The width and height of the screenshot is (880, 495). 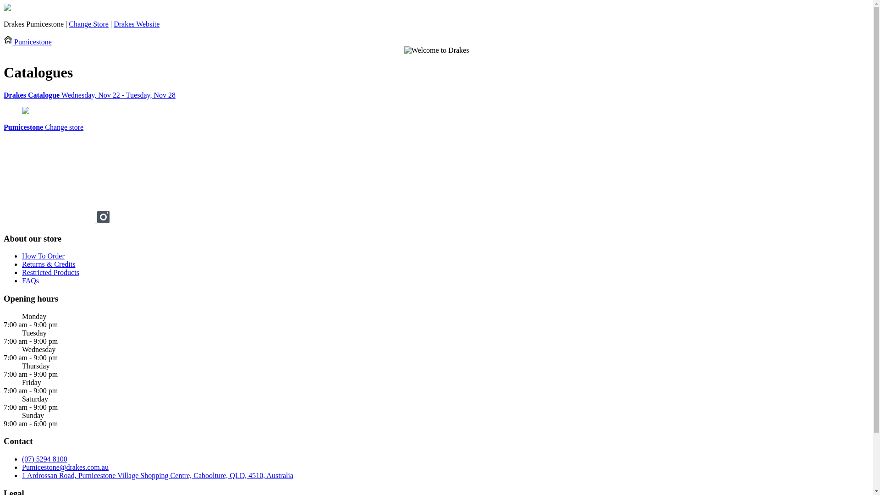 I want to click on Pumicestone Change store, so click(x=44, y=127).